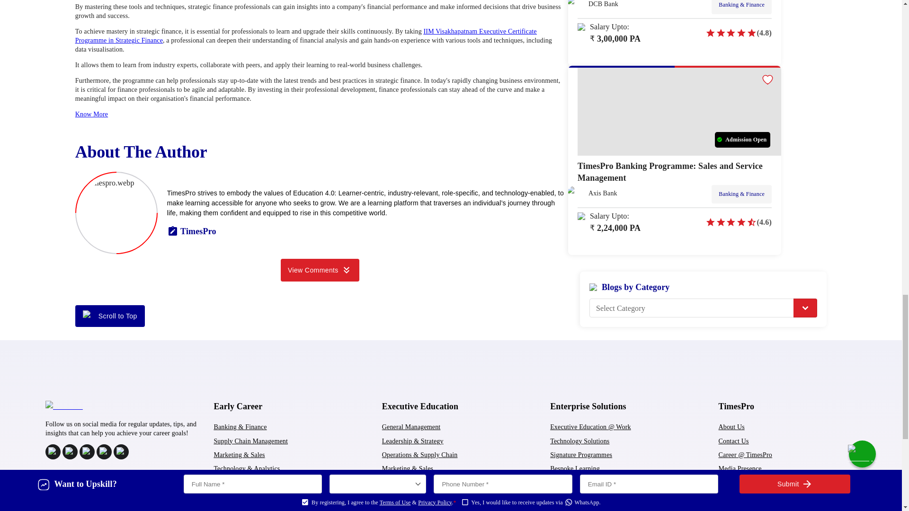  Describe the element at coordinates (320, 270) in the screenshot. I see `View Comments` at that location.